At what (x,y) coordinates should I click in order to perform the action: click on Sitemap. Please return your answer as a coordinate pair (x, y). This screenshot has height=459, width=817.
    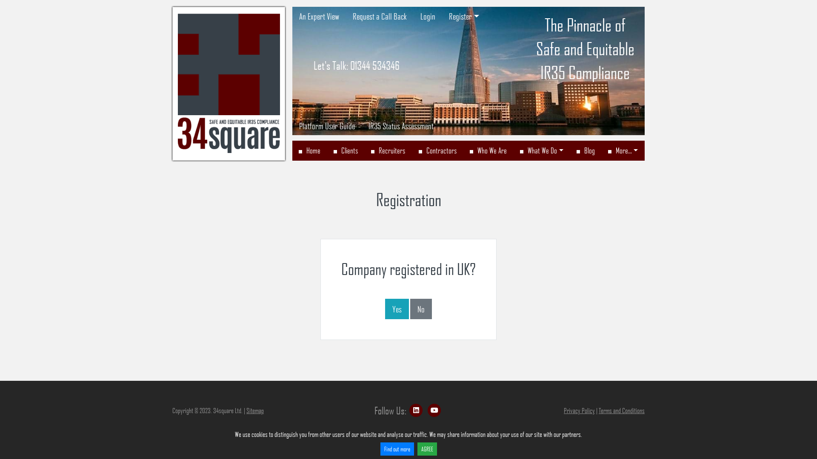
    Looking at the image, I should click on (255, 411).